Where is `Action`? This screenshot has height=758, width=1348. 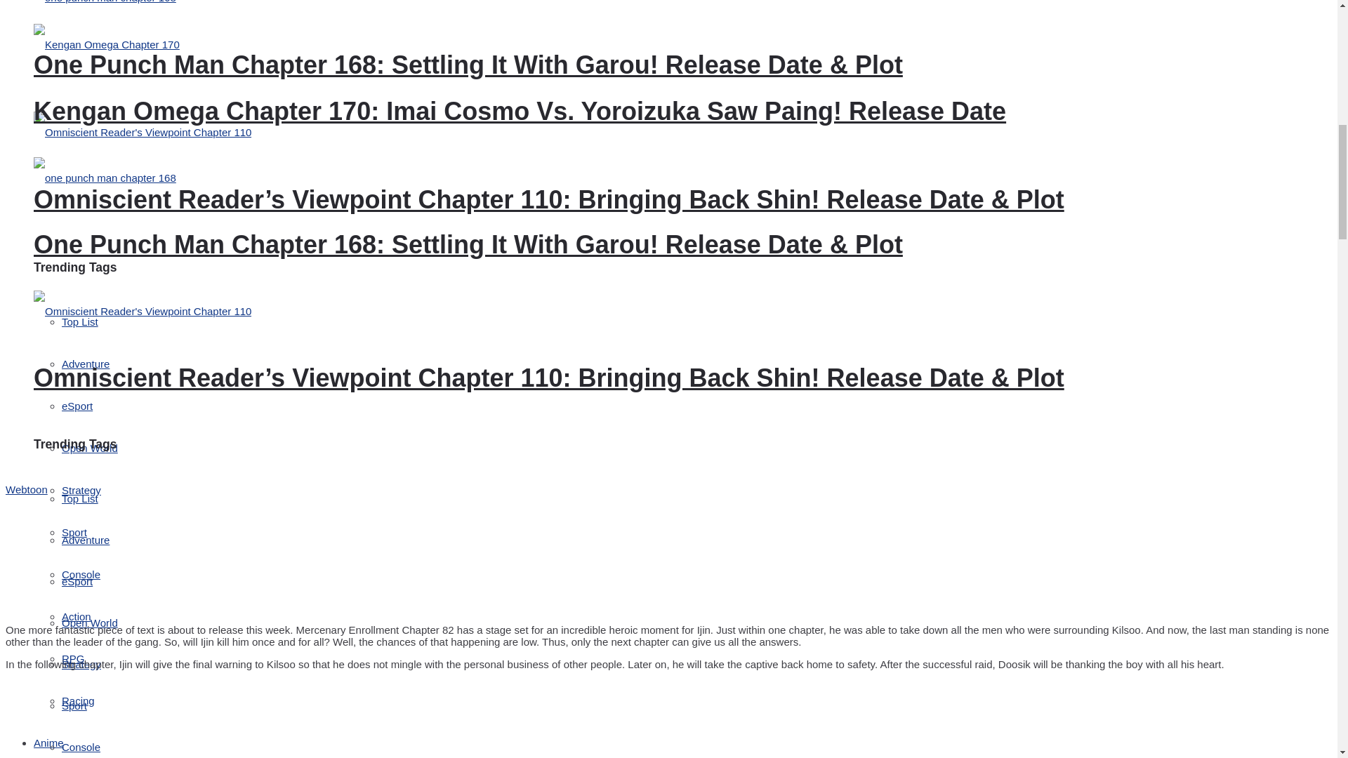 Action is located at coordinates (77, 616).